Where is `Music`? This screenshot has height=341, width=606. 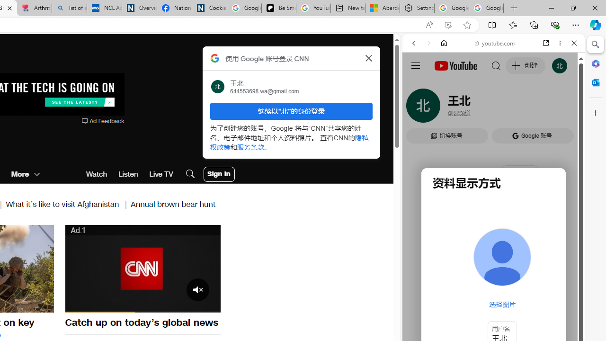 Music is located at coordinates (493, 258).